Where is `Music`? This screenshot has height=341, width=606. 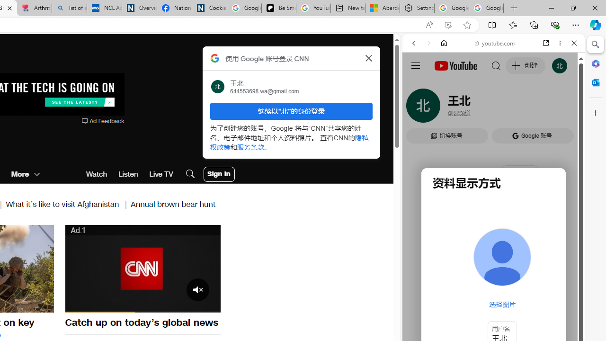 Music is located at coordinates (493, 258).